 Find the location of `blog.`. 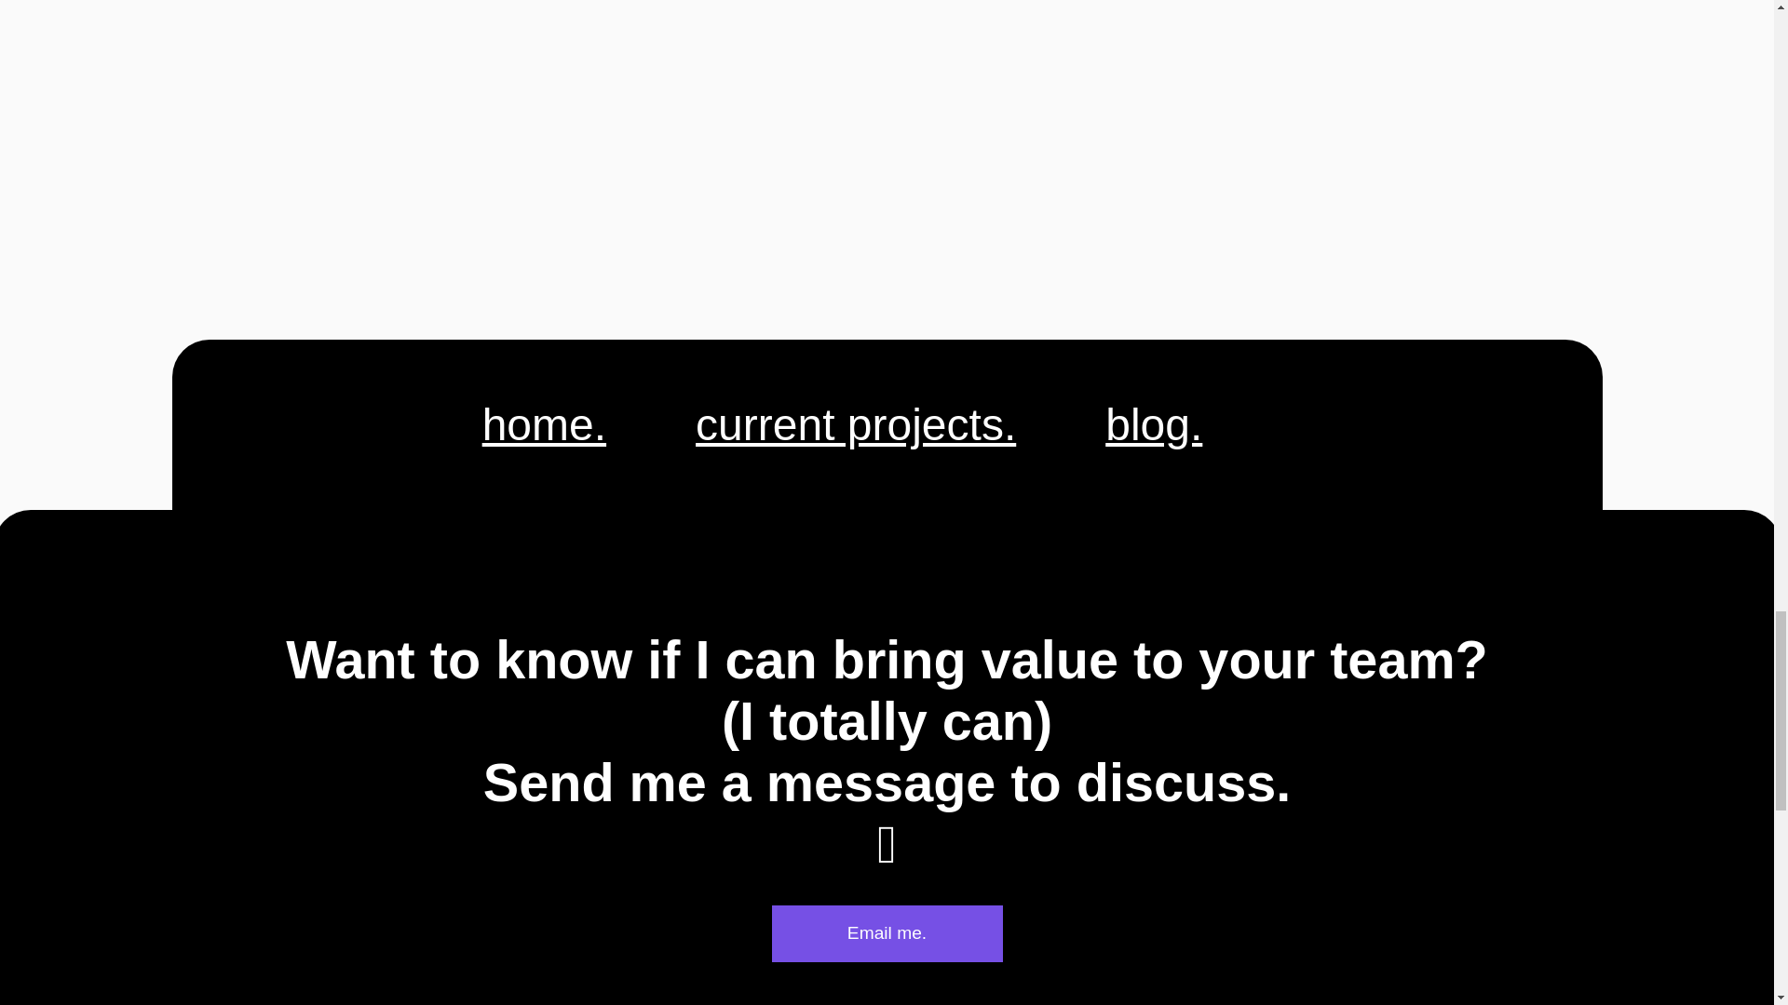

blog. is located at coordinates (1153, 424).